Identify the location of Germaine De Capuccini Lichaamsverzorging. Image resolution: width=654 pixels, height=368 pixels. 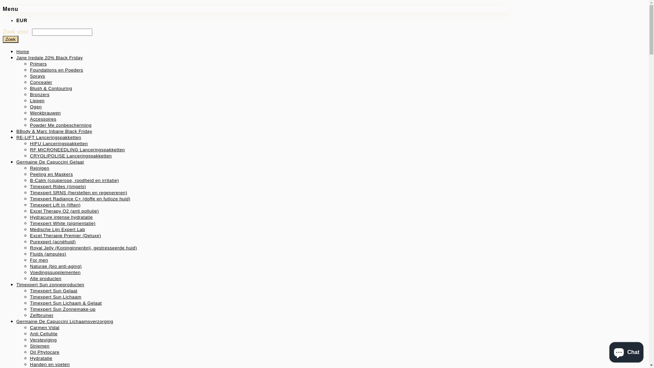
(65, 321).